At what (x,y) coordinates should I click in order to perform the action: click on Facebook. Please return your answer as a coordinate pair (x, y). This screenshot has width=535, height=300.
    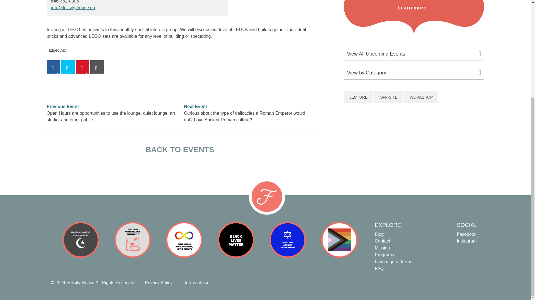
    Looking at the image, I should click on (470, 234).